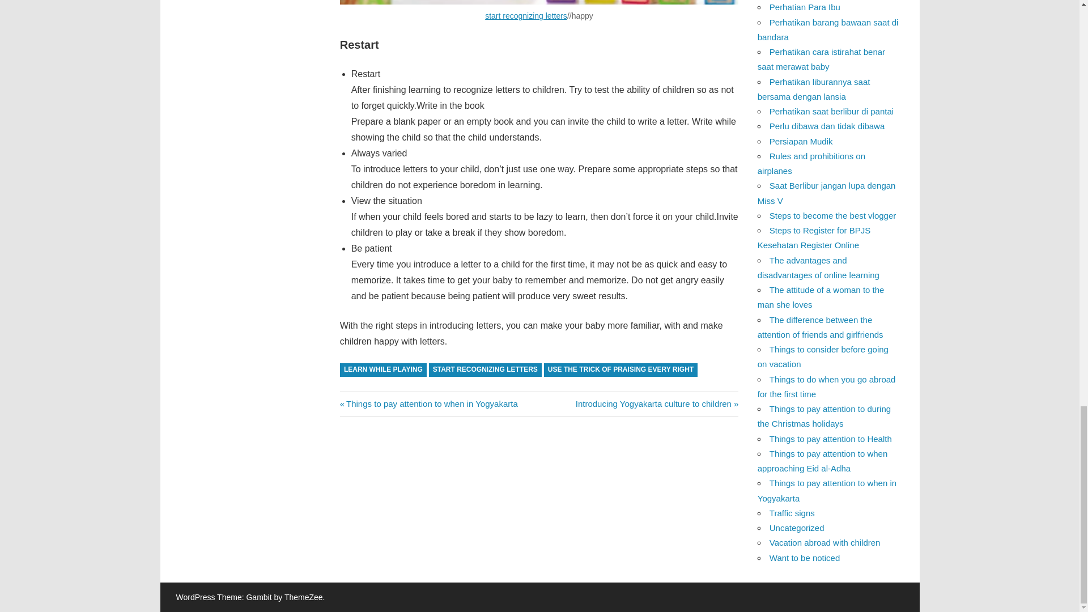 The height and width of the screenshot is (612, 1088). Describe the element at coordinates (383, 371) in the screenshot. I see `START RECOGNIZING LETTERS` at that location.